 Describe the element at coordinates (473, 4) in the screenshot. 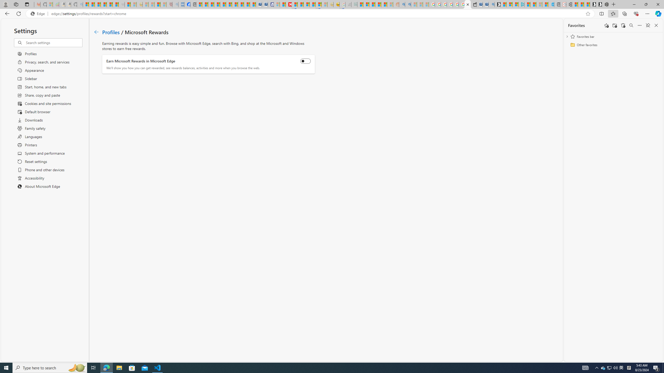

I see `Wallet` at that location.